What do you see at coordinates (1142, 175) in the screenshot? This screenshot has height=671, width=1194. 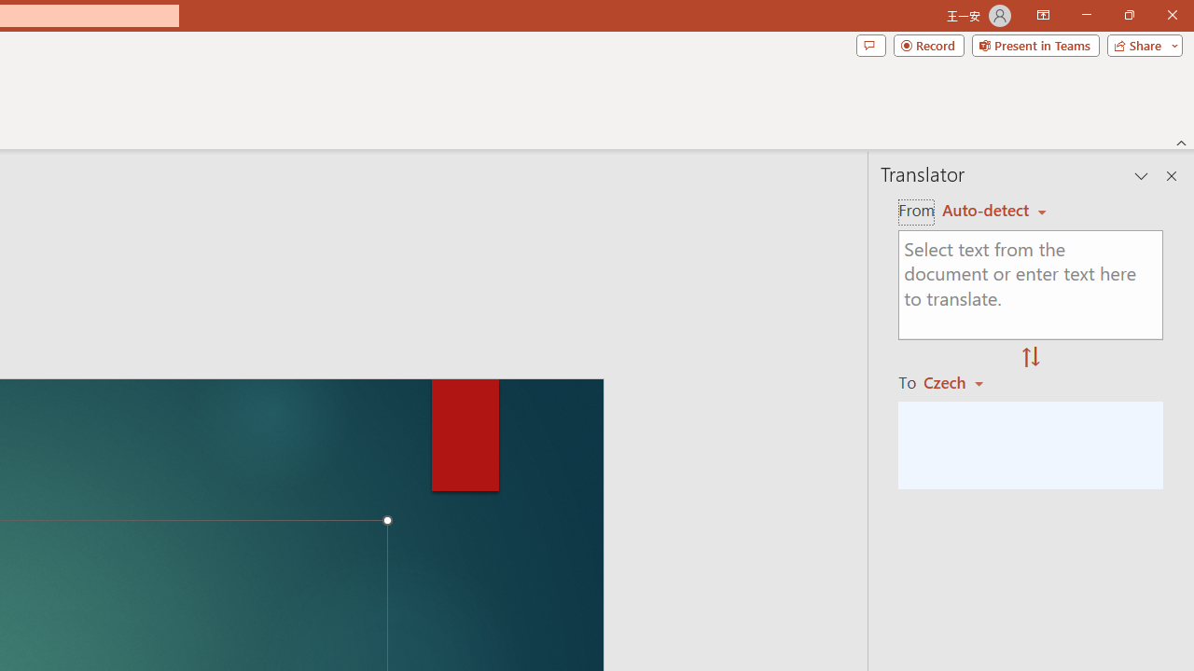 I see `Task Pane Options` at bounding box center [1142, 175].